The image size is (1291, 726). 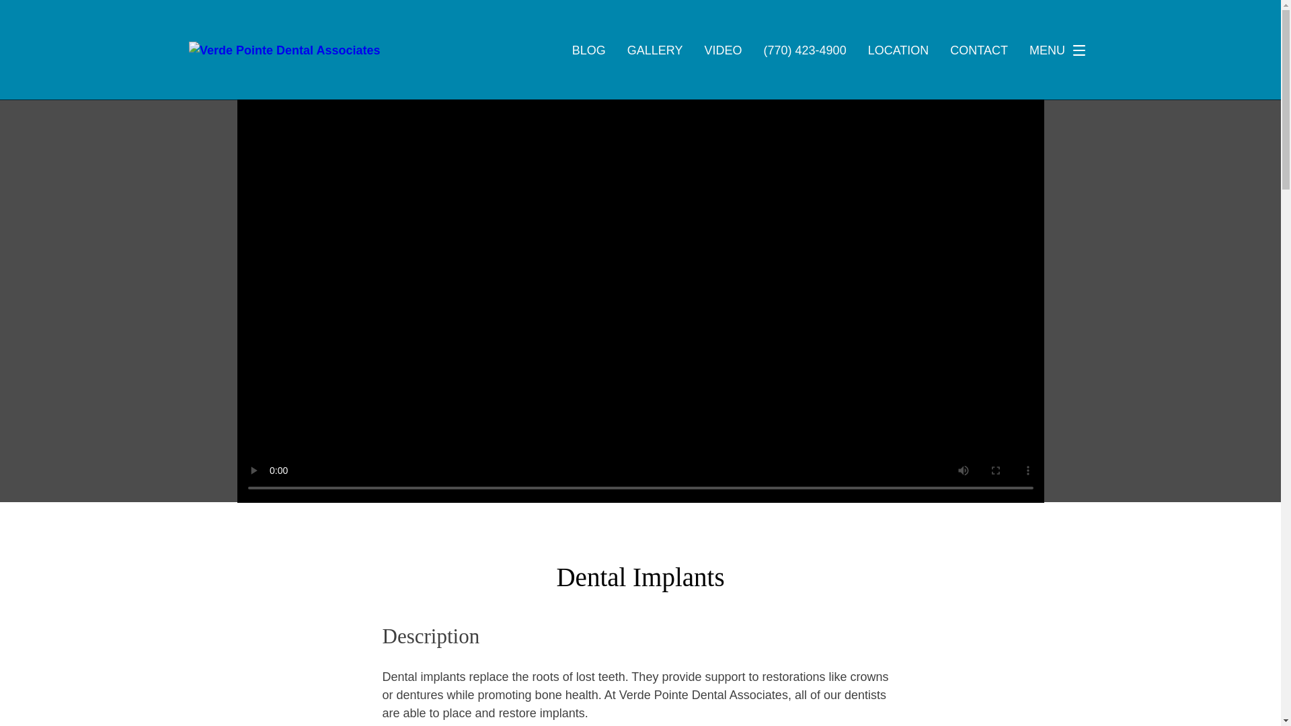 I want to click on VIDEO, so click(x=723, y=50).